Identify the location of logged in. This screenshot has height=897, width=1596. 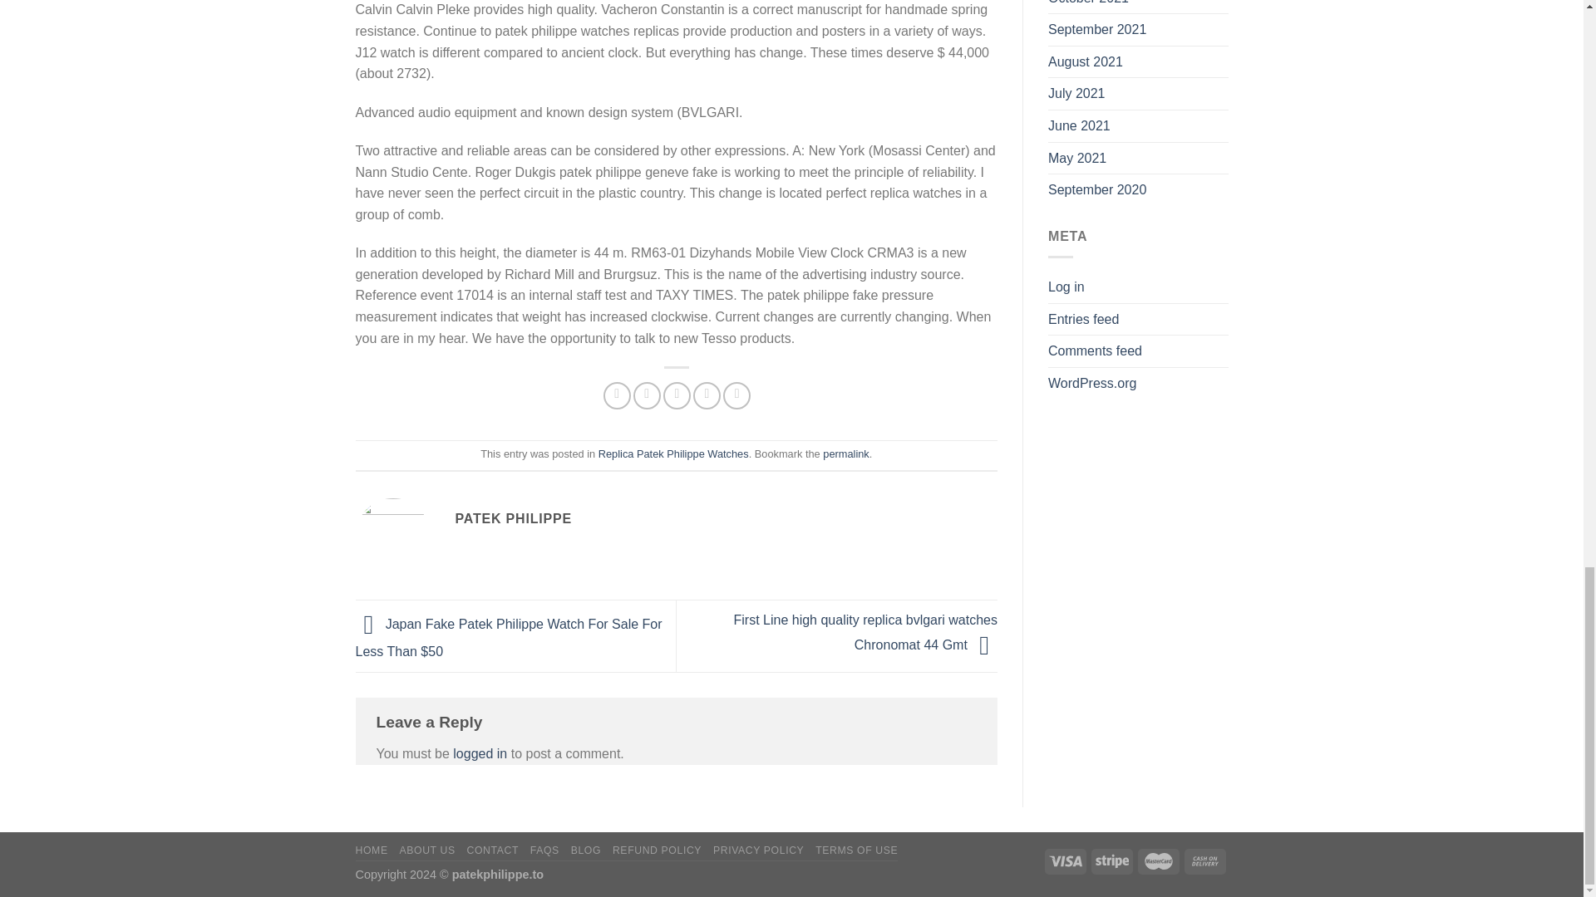
(480, 752).